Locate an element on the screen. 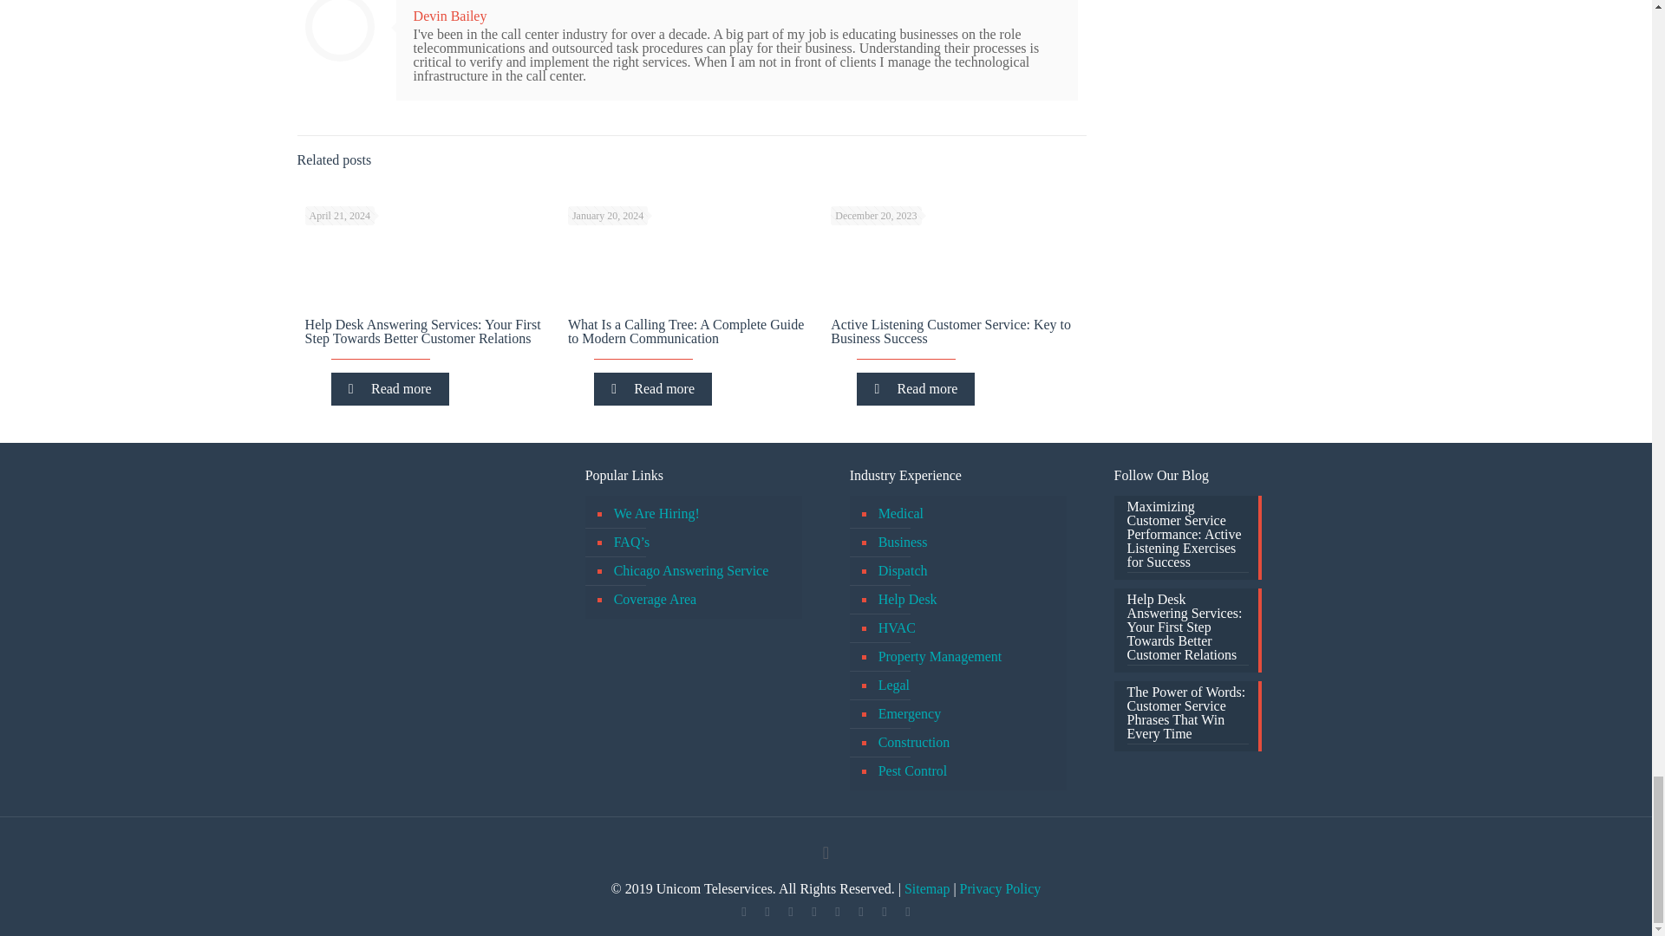 The image size is (1665, 936). Pinterest is located at coordinates (836, 912).